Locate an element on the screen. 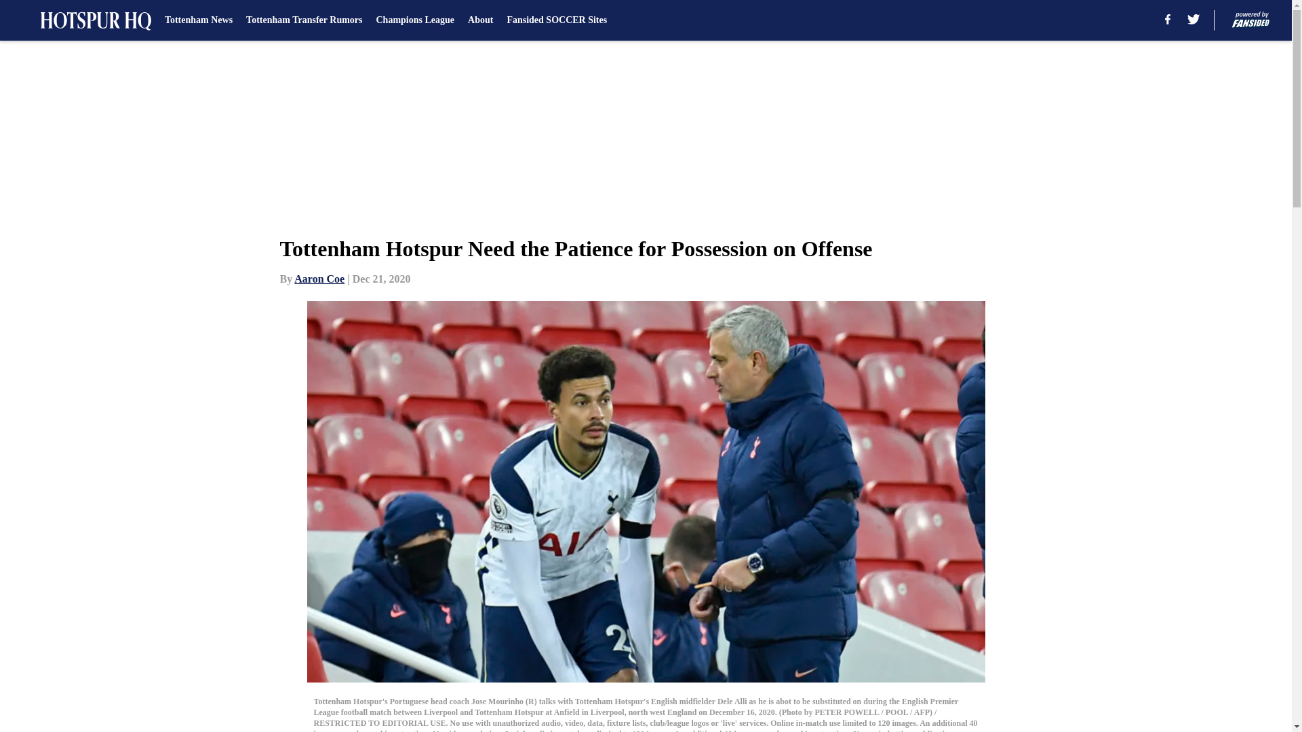 The image size is (1302, 732). Champions League is located at coordinates (415, 20).